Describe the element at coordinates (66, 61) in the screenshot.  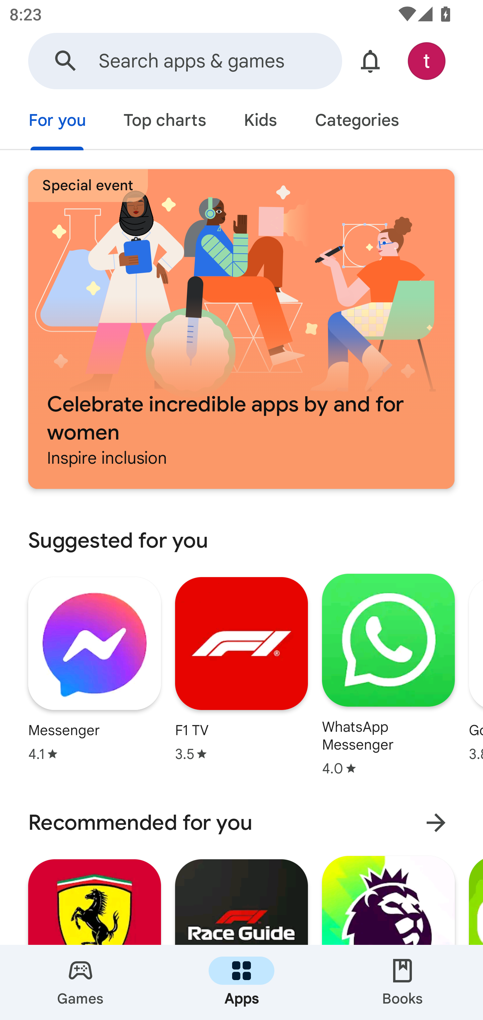
I see `Search Google Play` at that location.